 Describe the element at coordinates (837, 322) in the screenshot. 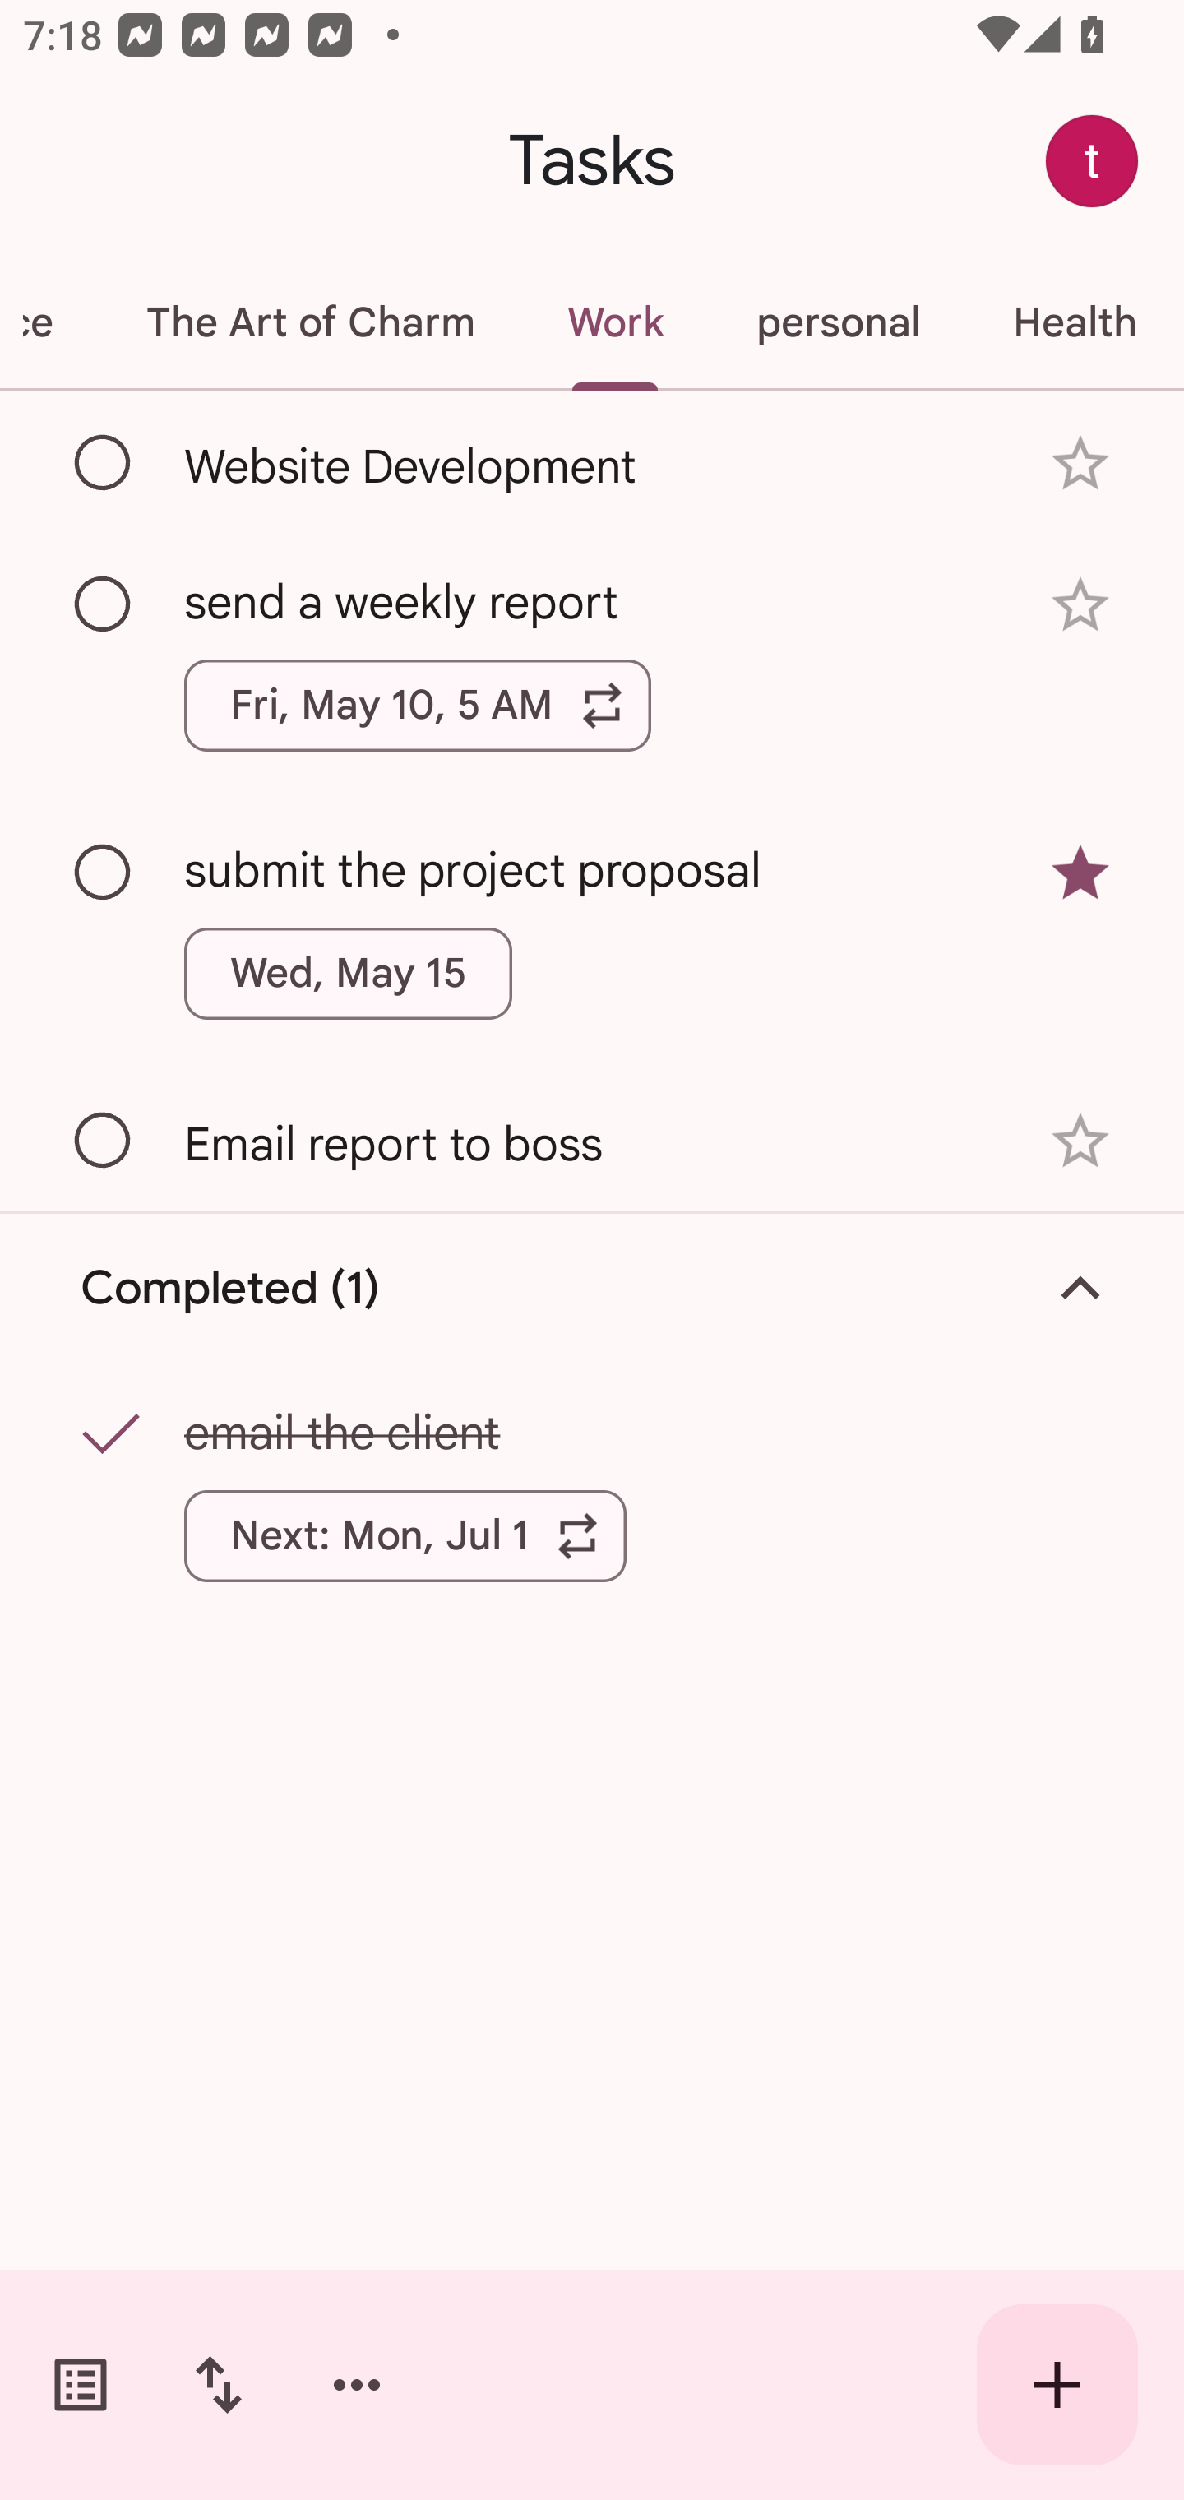

I see `personal` at that location.